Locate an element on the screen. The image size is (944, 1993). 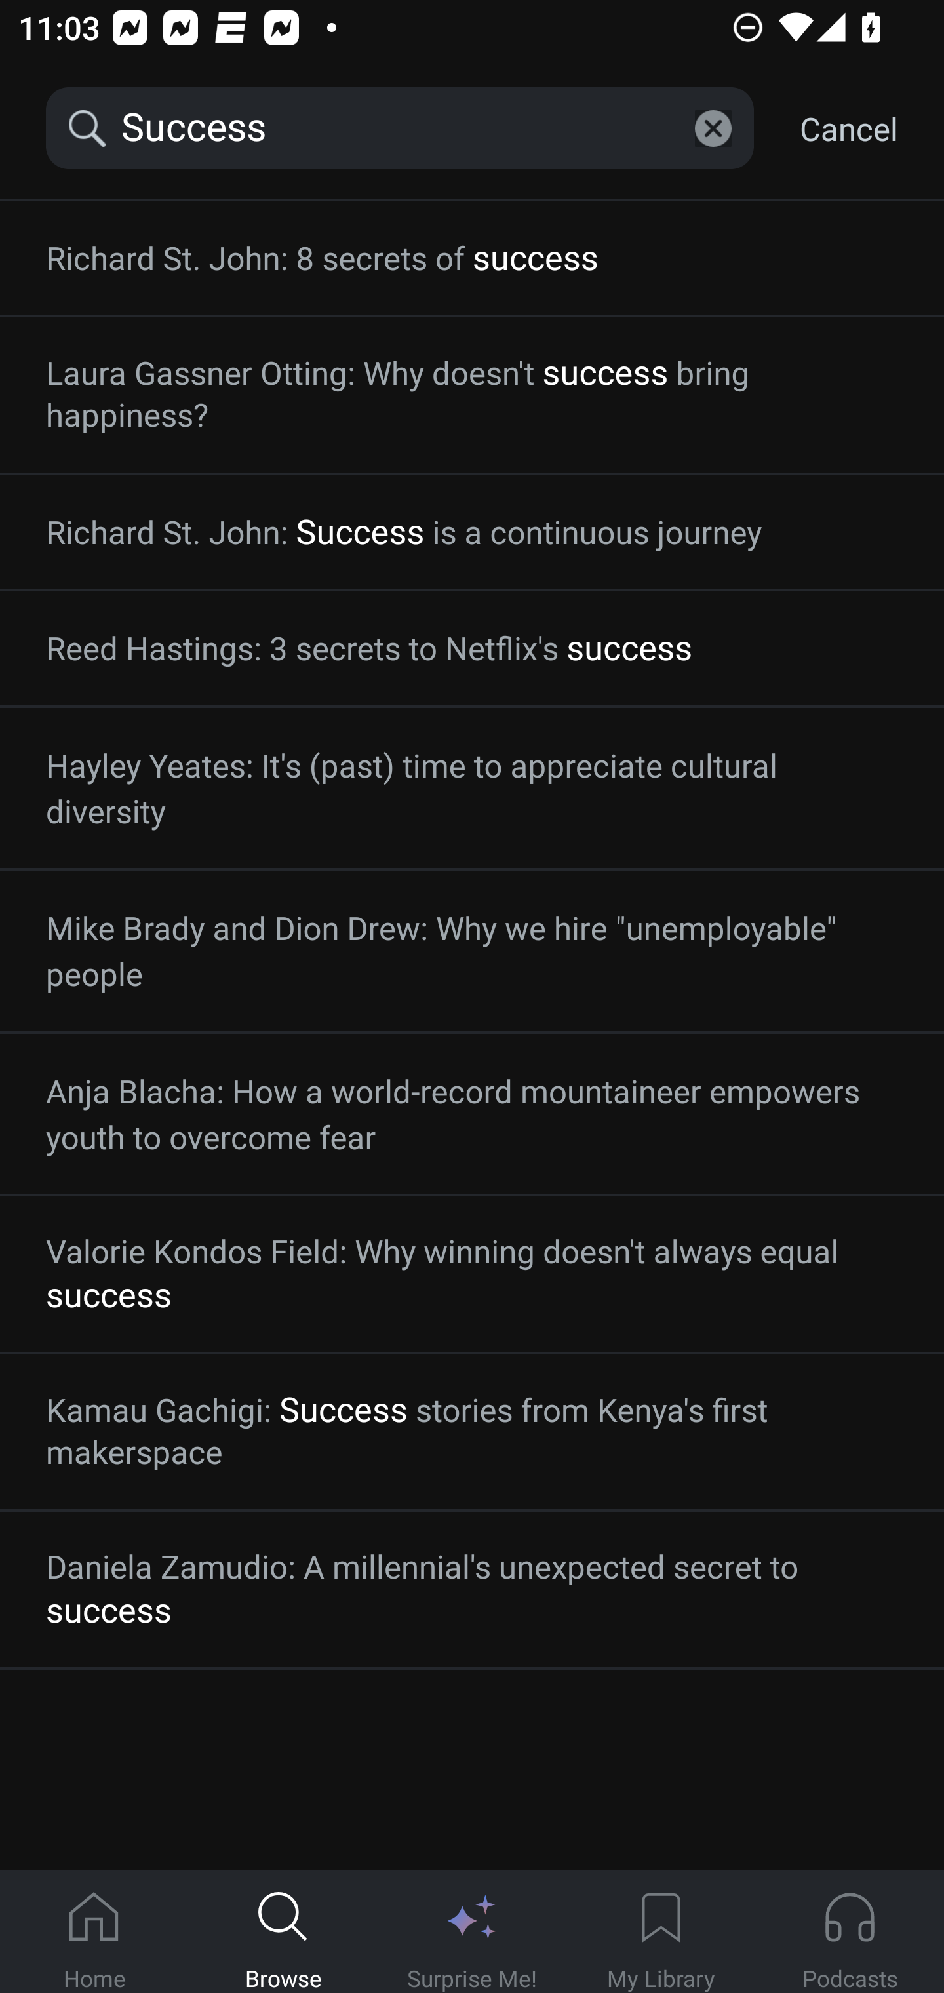
Browse is located at coordinates (283, 1932).